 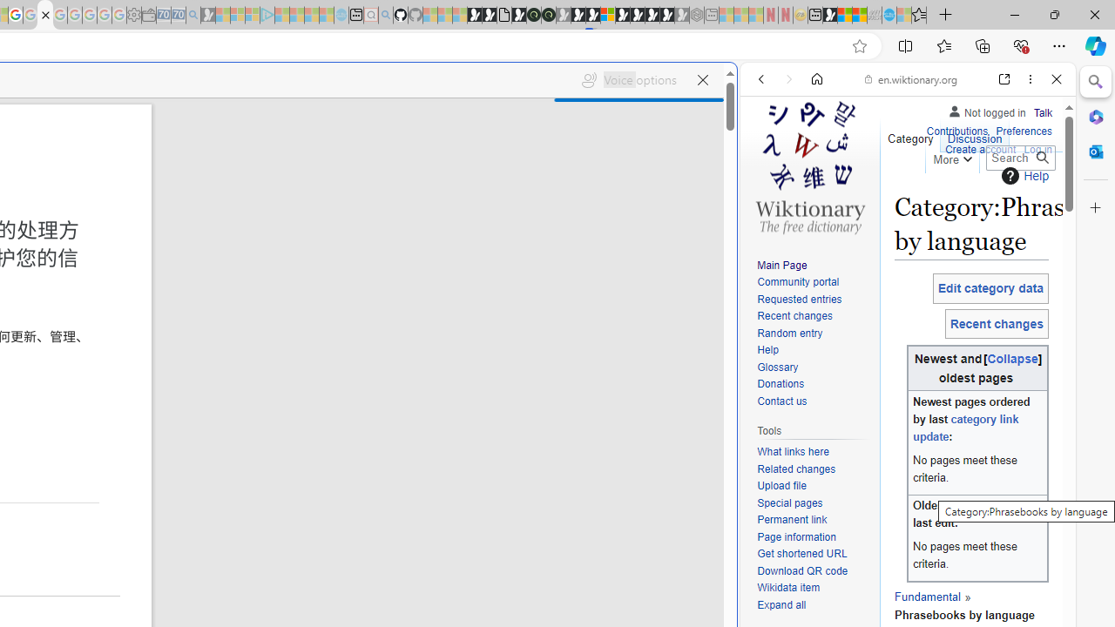 I want to click on Future Focus Report 2024, so click(x=549, y=16).